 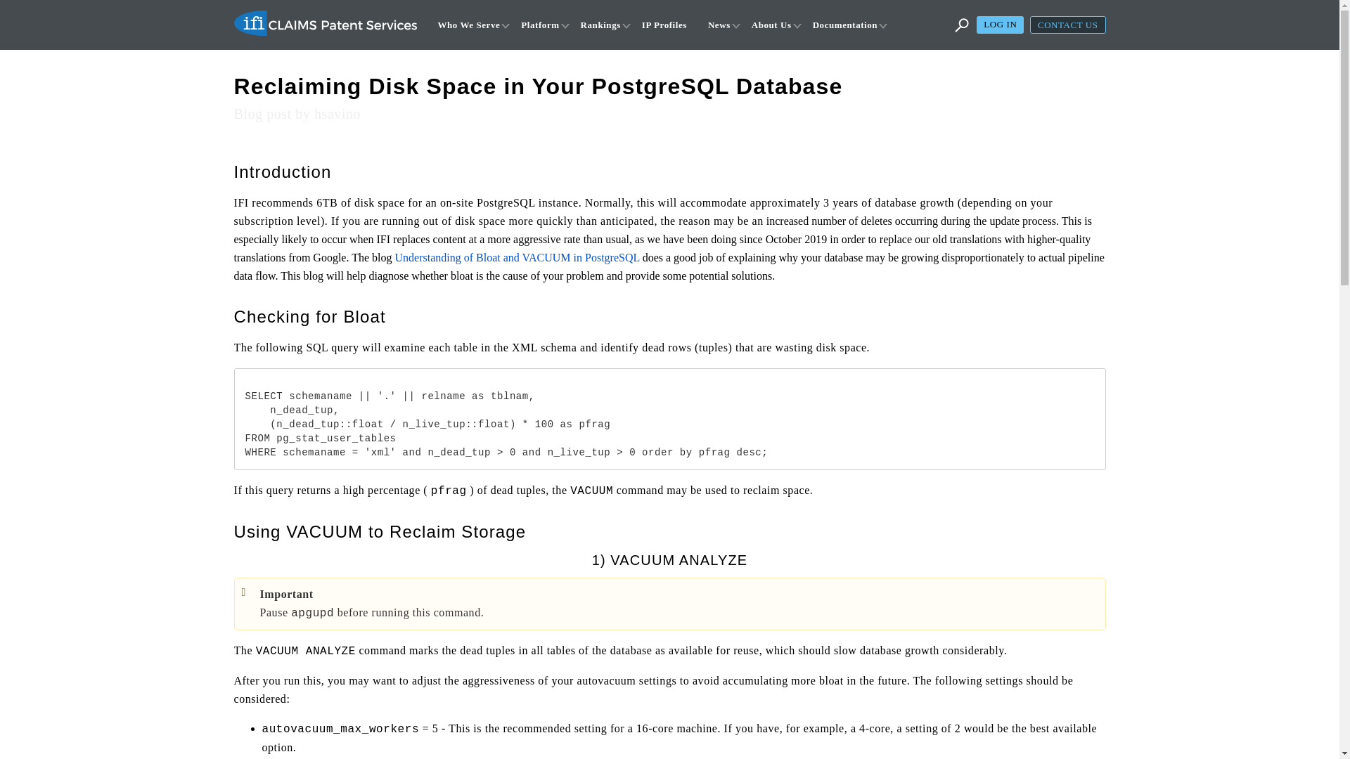 I want to click on About Us, so click(x=773, y=27).